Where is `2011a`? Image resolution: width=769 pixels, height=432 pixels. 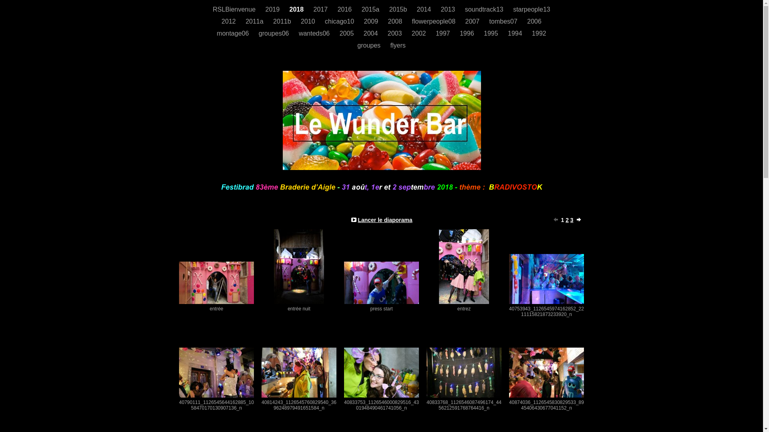
2011a is located at coordinates (256, 22).